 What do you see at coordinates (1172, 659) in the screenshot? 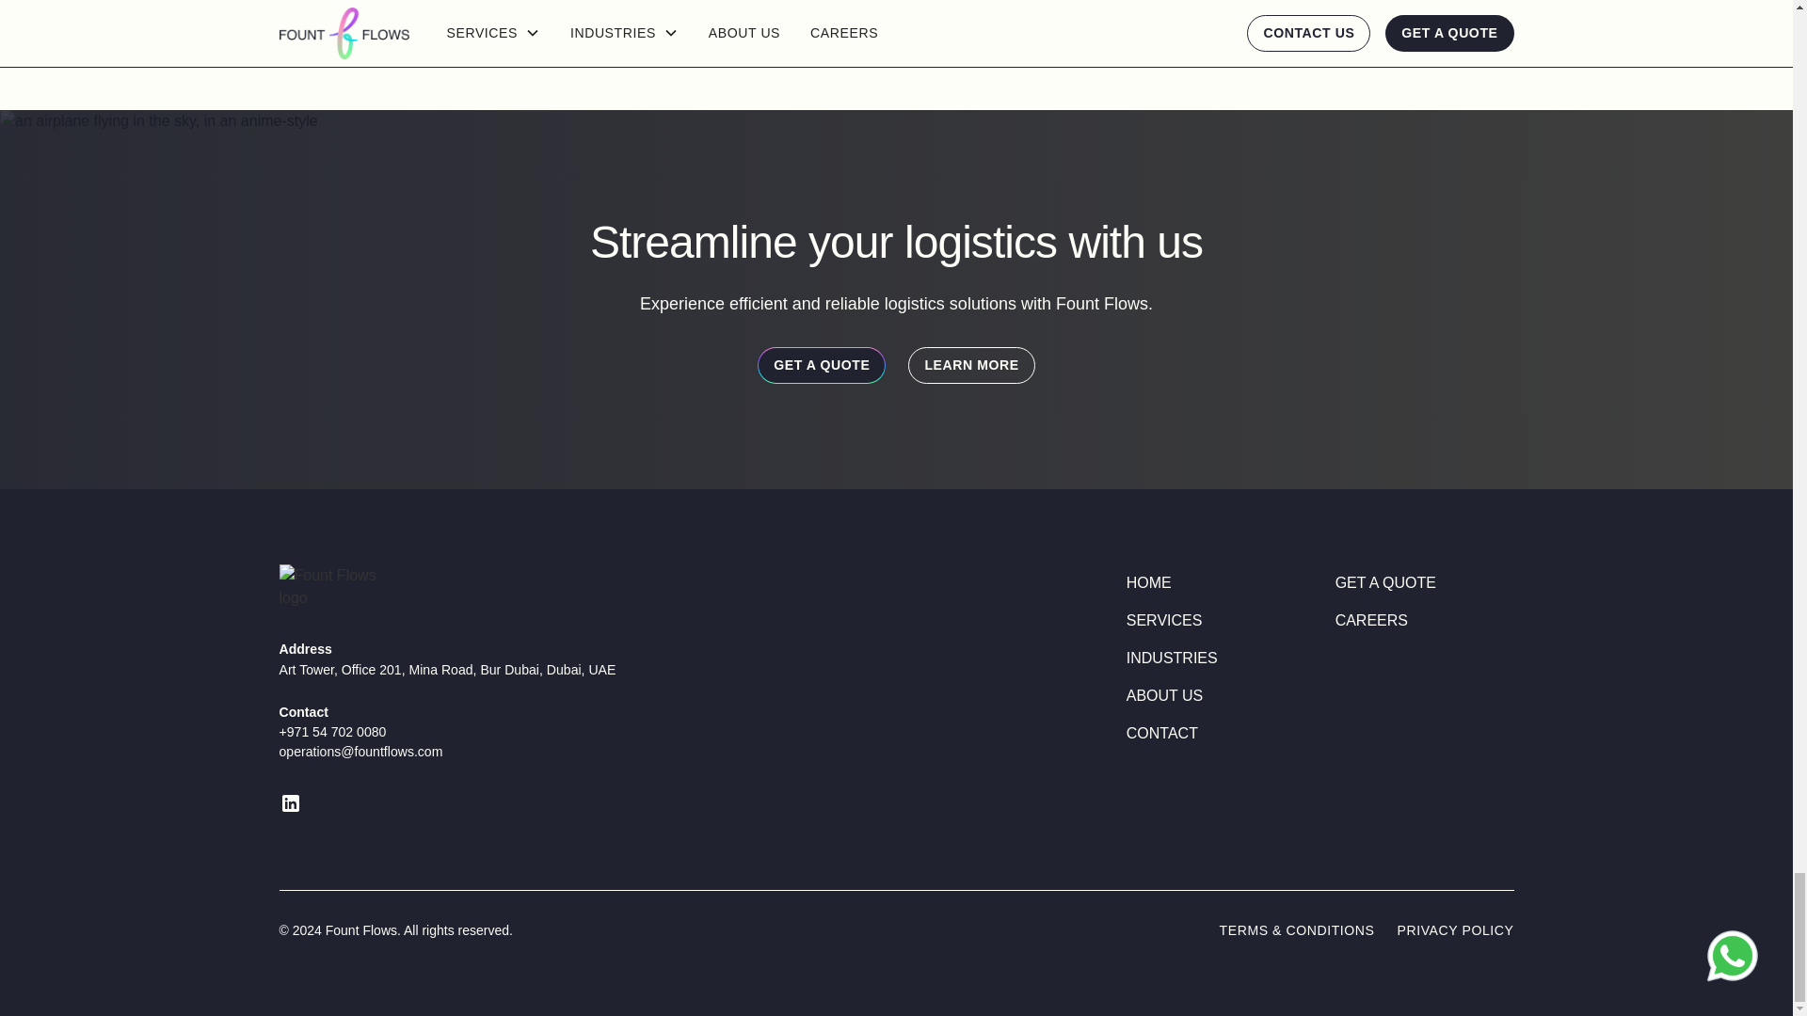
I see `INDUSTRIES` at bounding box center [1172, 659].